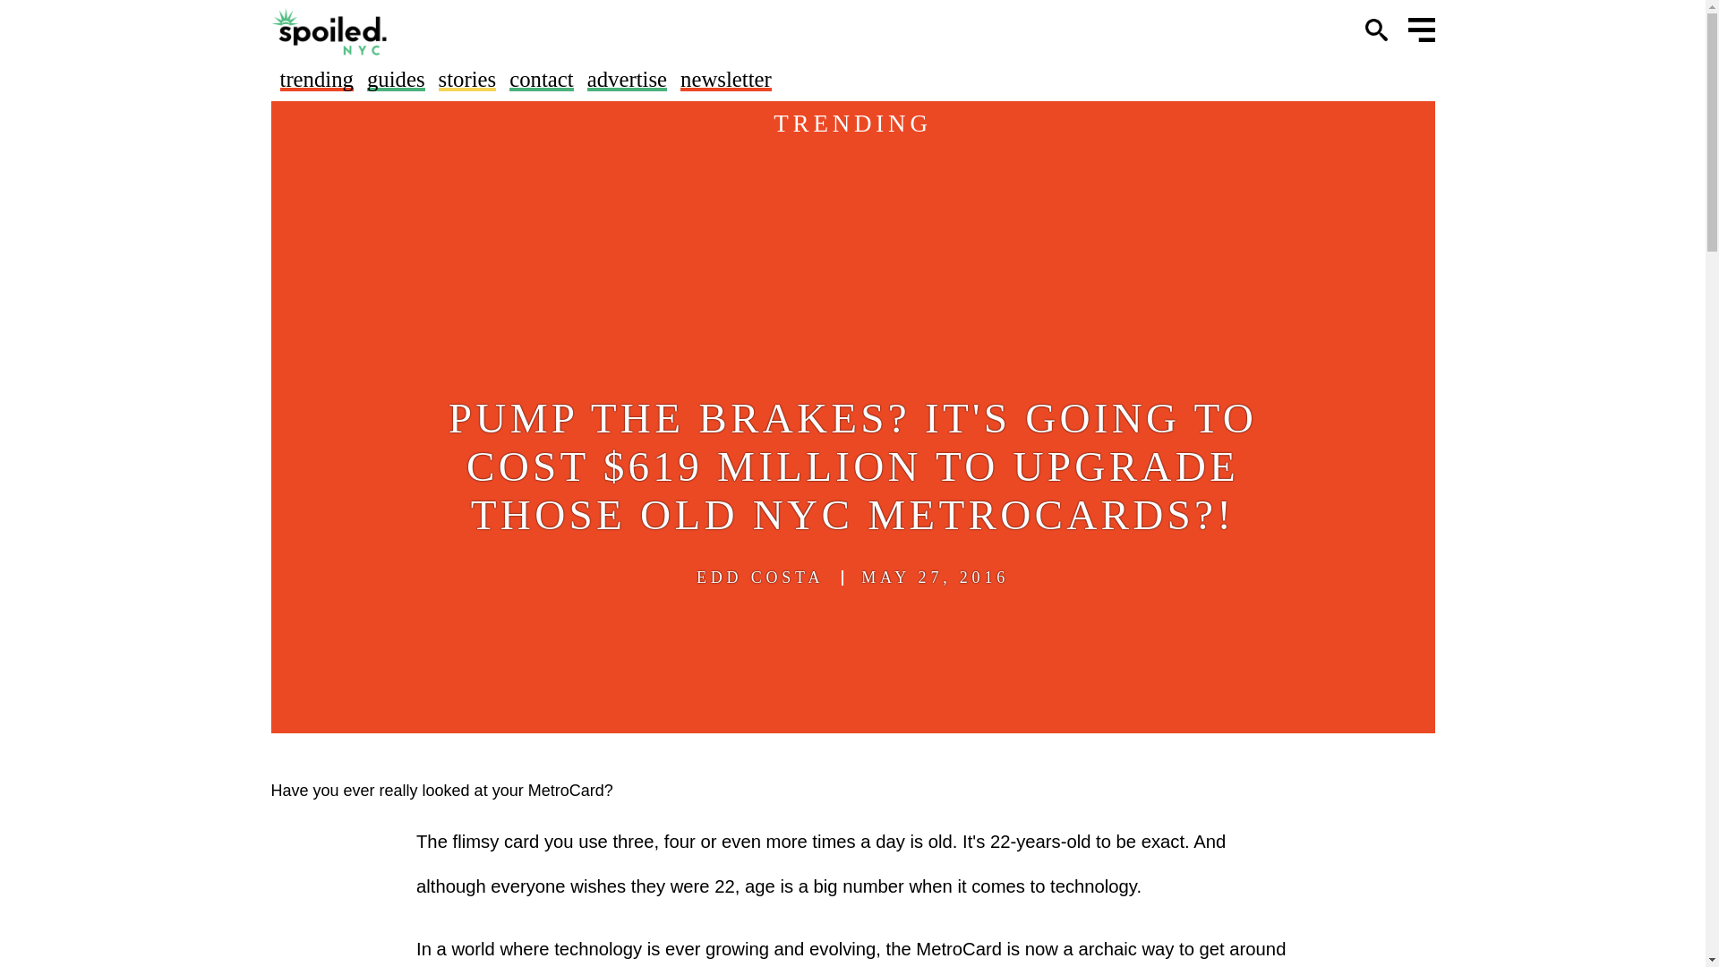  What do you see at coordinates (541, 79) in the screenshot?
I see `contact` at bounding box center [541, 79].